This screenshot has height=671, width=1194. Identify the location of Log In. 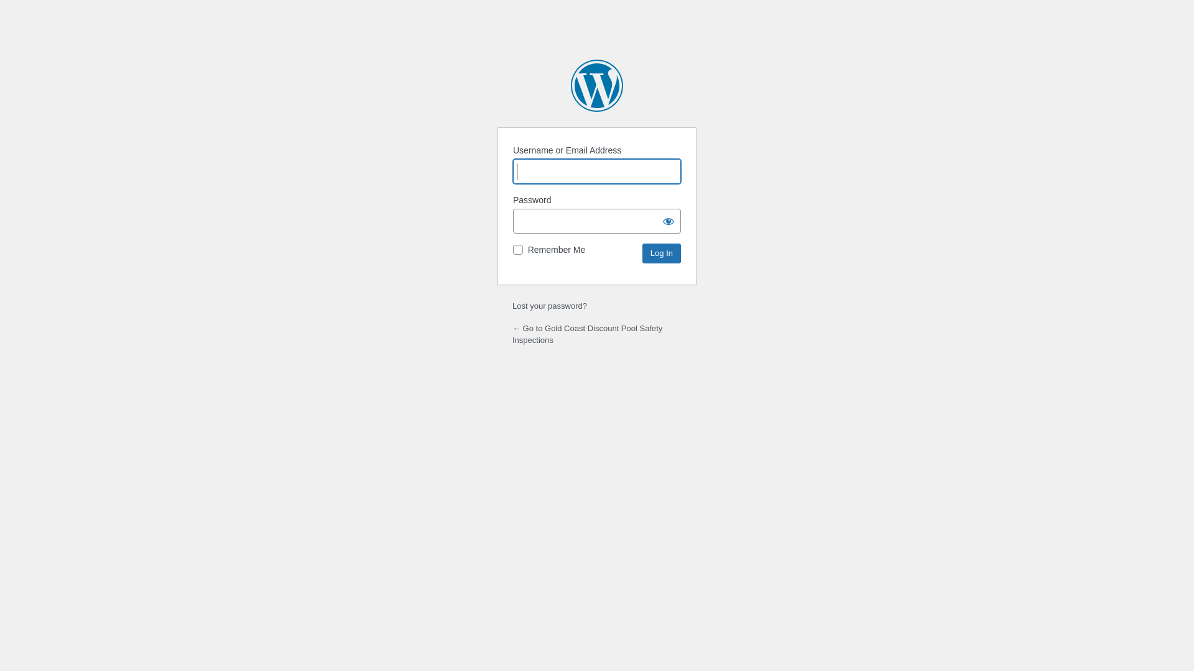
(662, 253).